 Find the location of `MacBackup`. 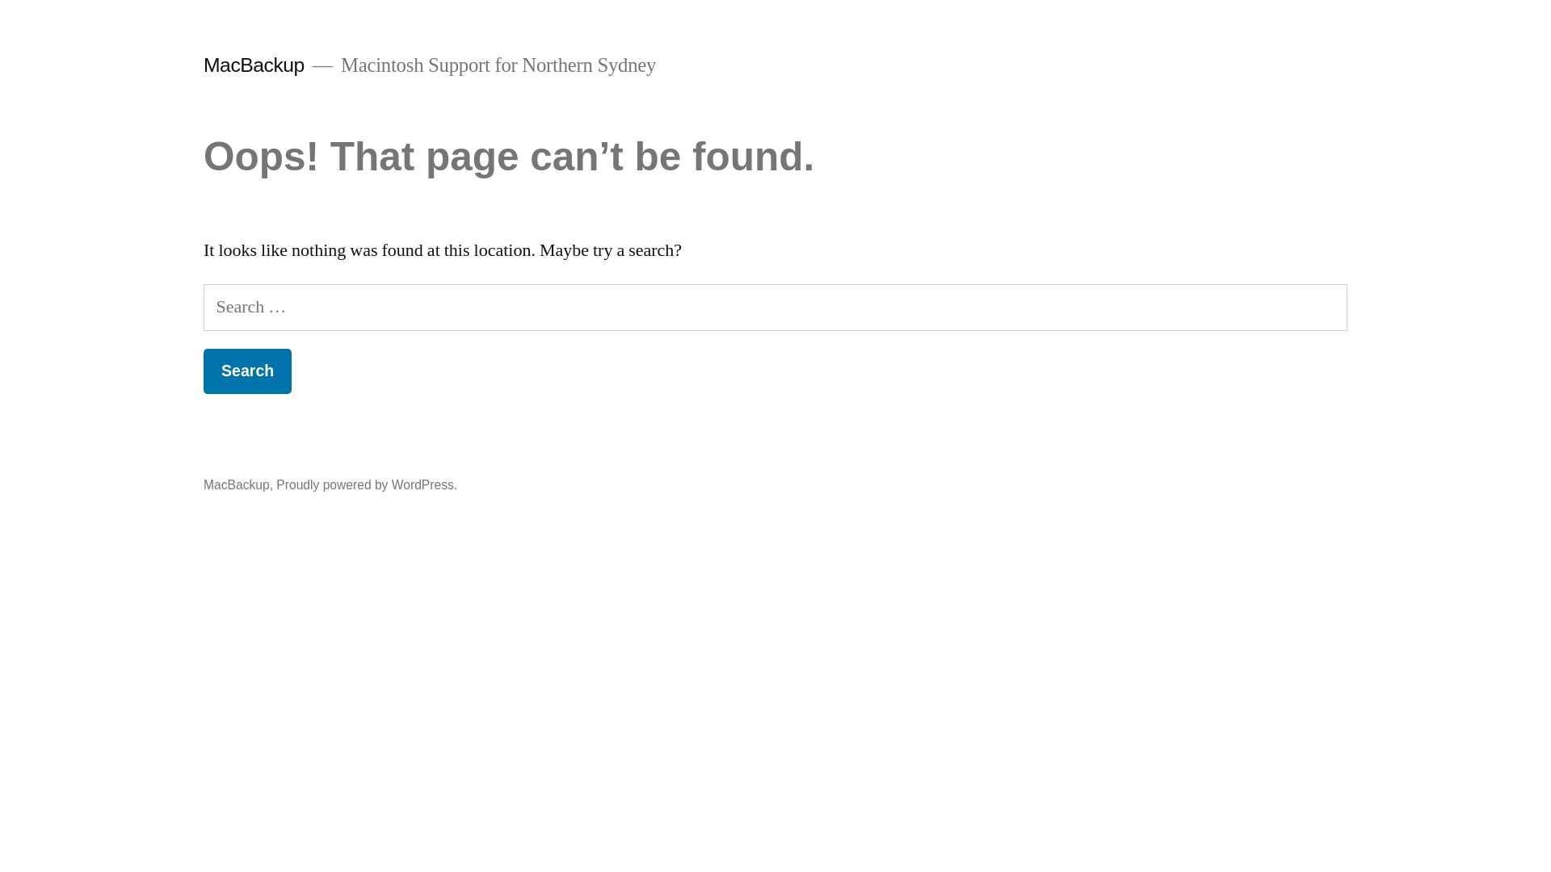

MacBackup is located at coordinates (254, 65).